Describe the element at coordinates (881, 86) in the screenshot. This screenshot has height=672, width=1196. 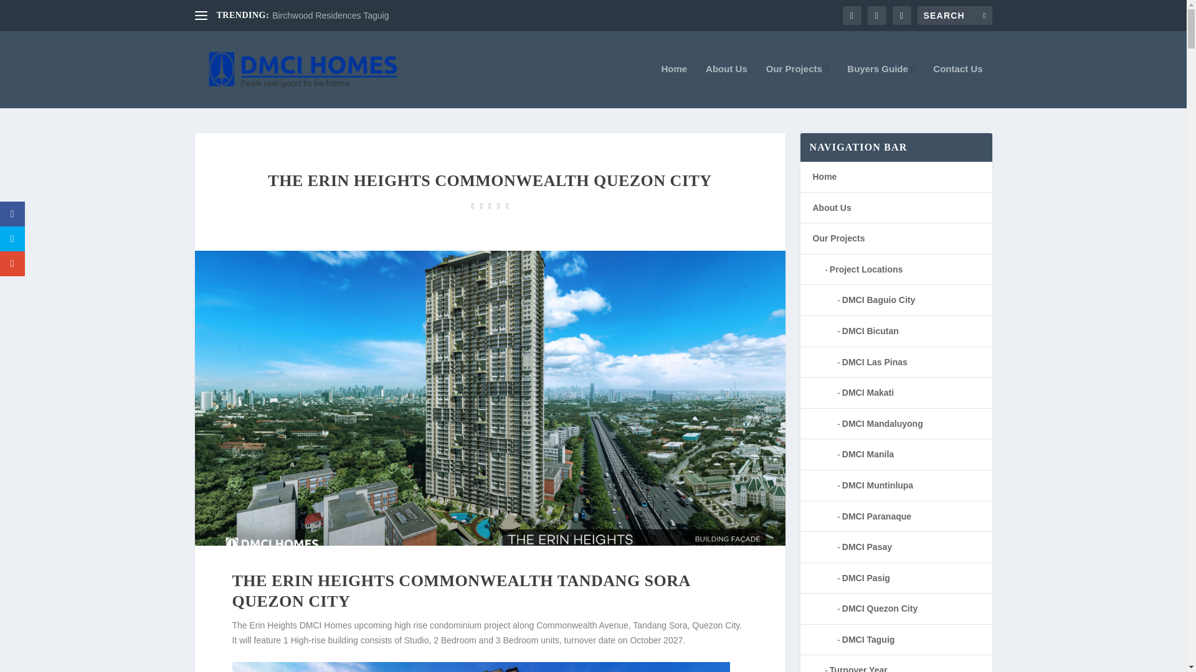
I see `Buyers Guide` at that location.